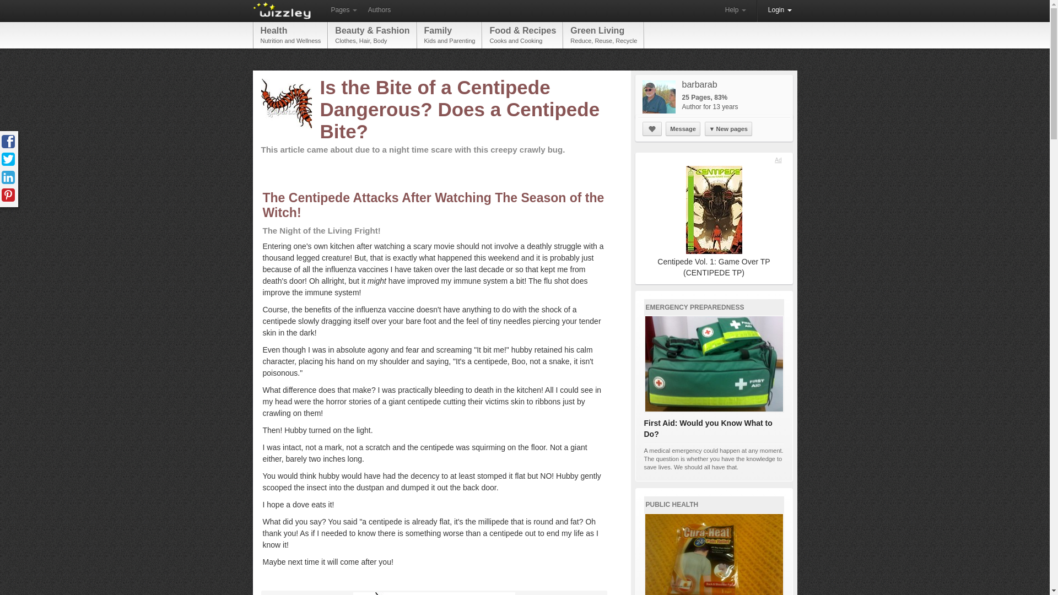 Image resolution: width=1058 pixels, height=595 pixels. Describe the element at coordinates (291, 35) in the screenshot. I see `Help` at that location.